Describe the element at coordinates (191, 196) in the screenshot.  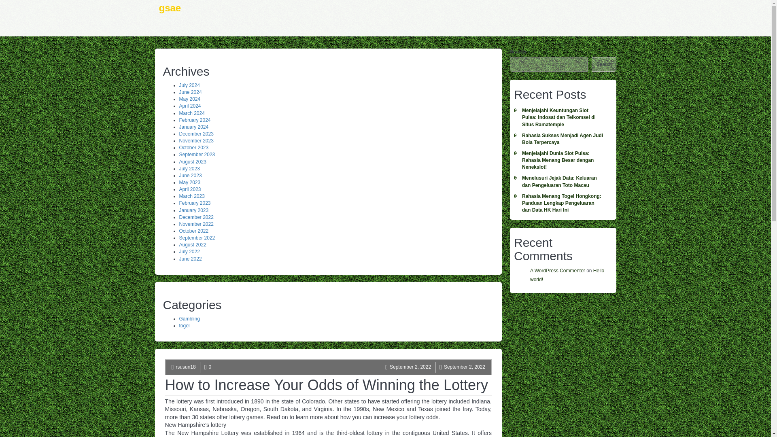
I see `March 2023` at that location.